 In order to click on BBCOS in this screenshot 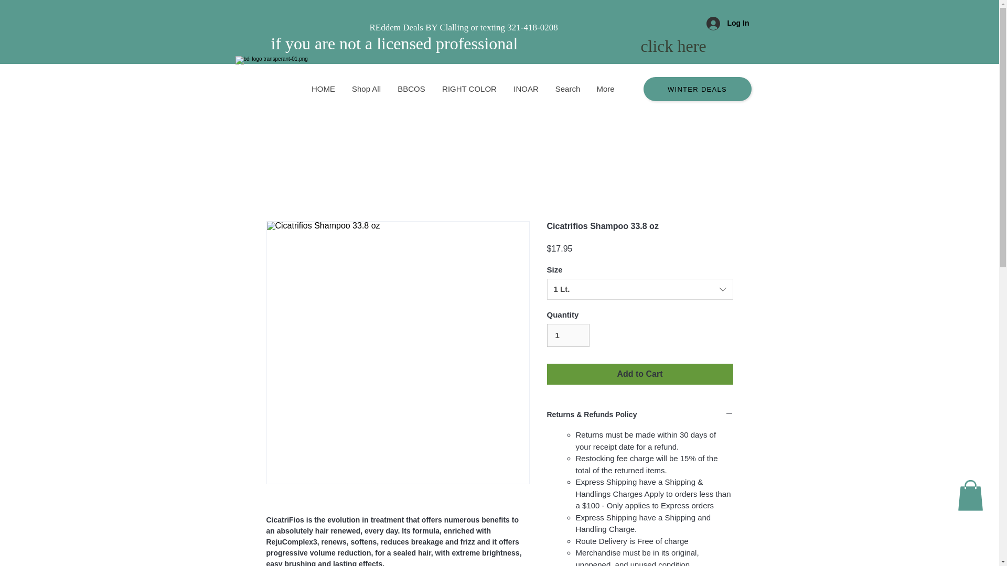, I will do `click(411, 89)`.